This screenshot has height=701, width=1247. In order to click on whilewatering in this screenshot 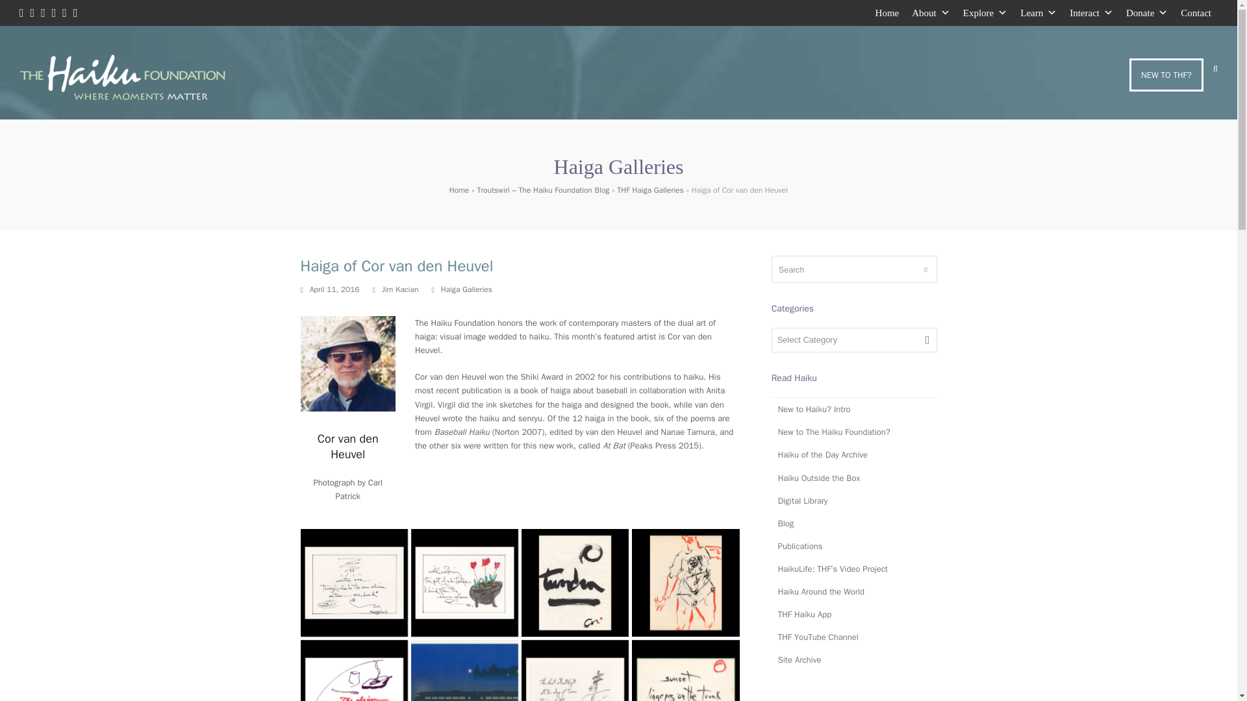, I will do `click(465, 582)`.